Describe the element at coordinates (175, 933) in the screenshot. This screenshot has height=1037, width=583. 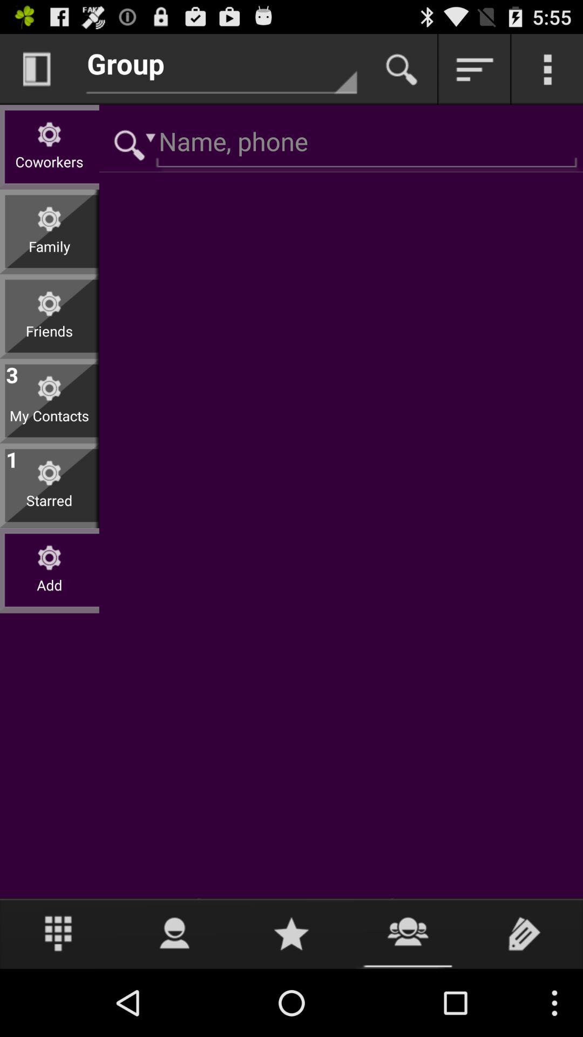
I see `see personal contacts` at that location.